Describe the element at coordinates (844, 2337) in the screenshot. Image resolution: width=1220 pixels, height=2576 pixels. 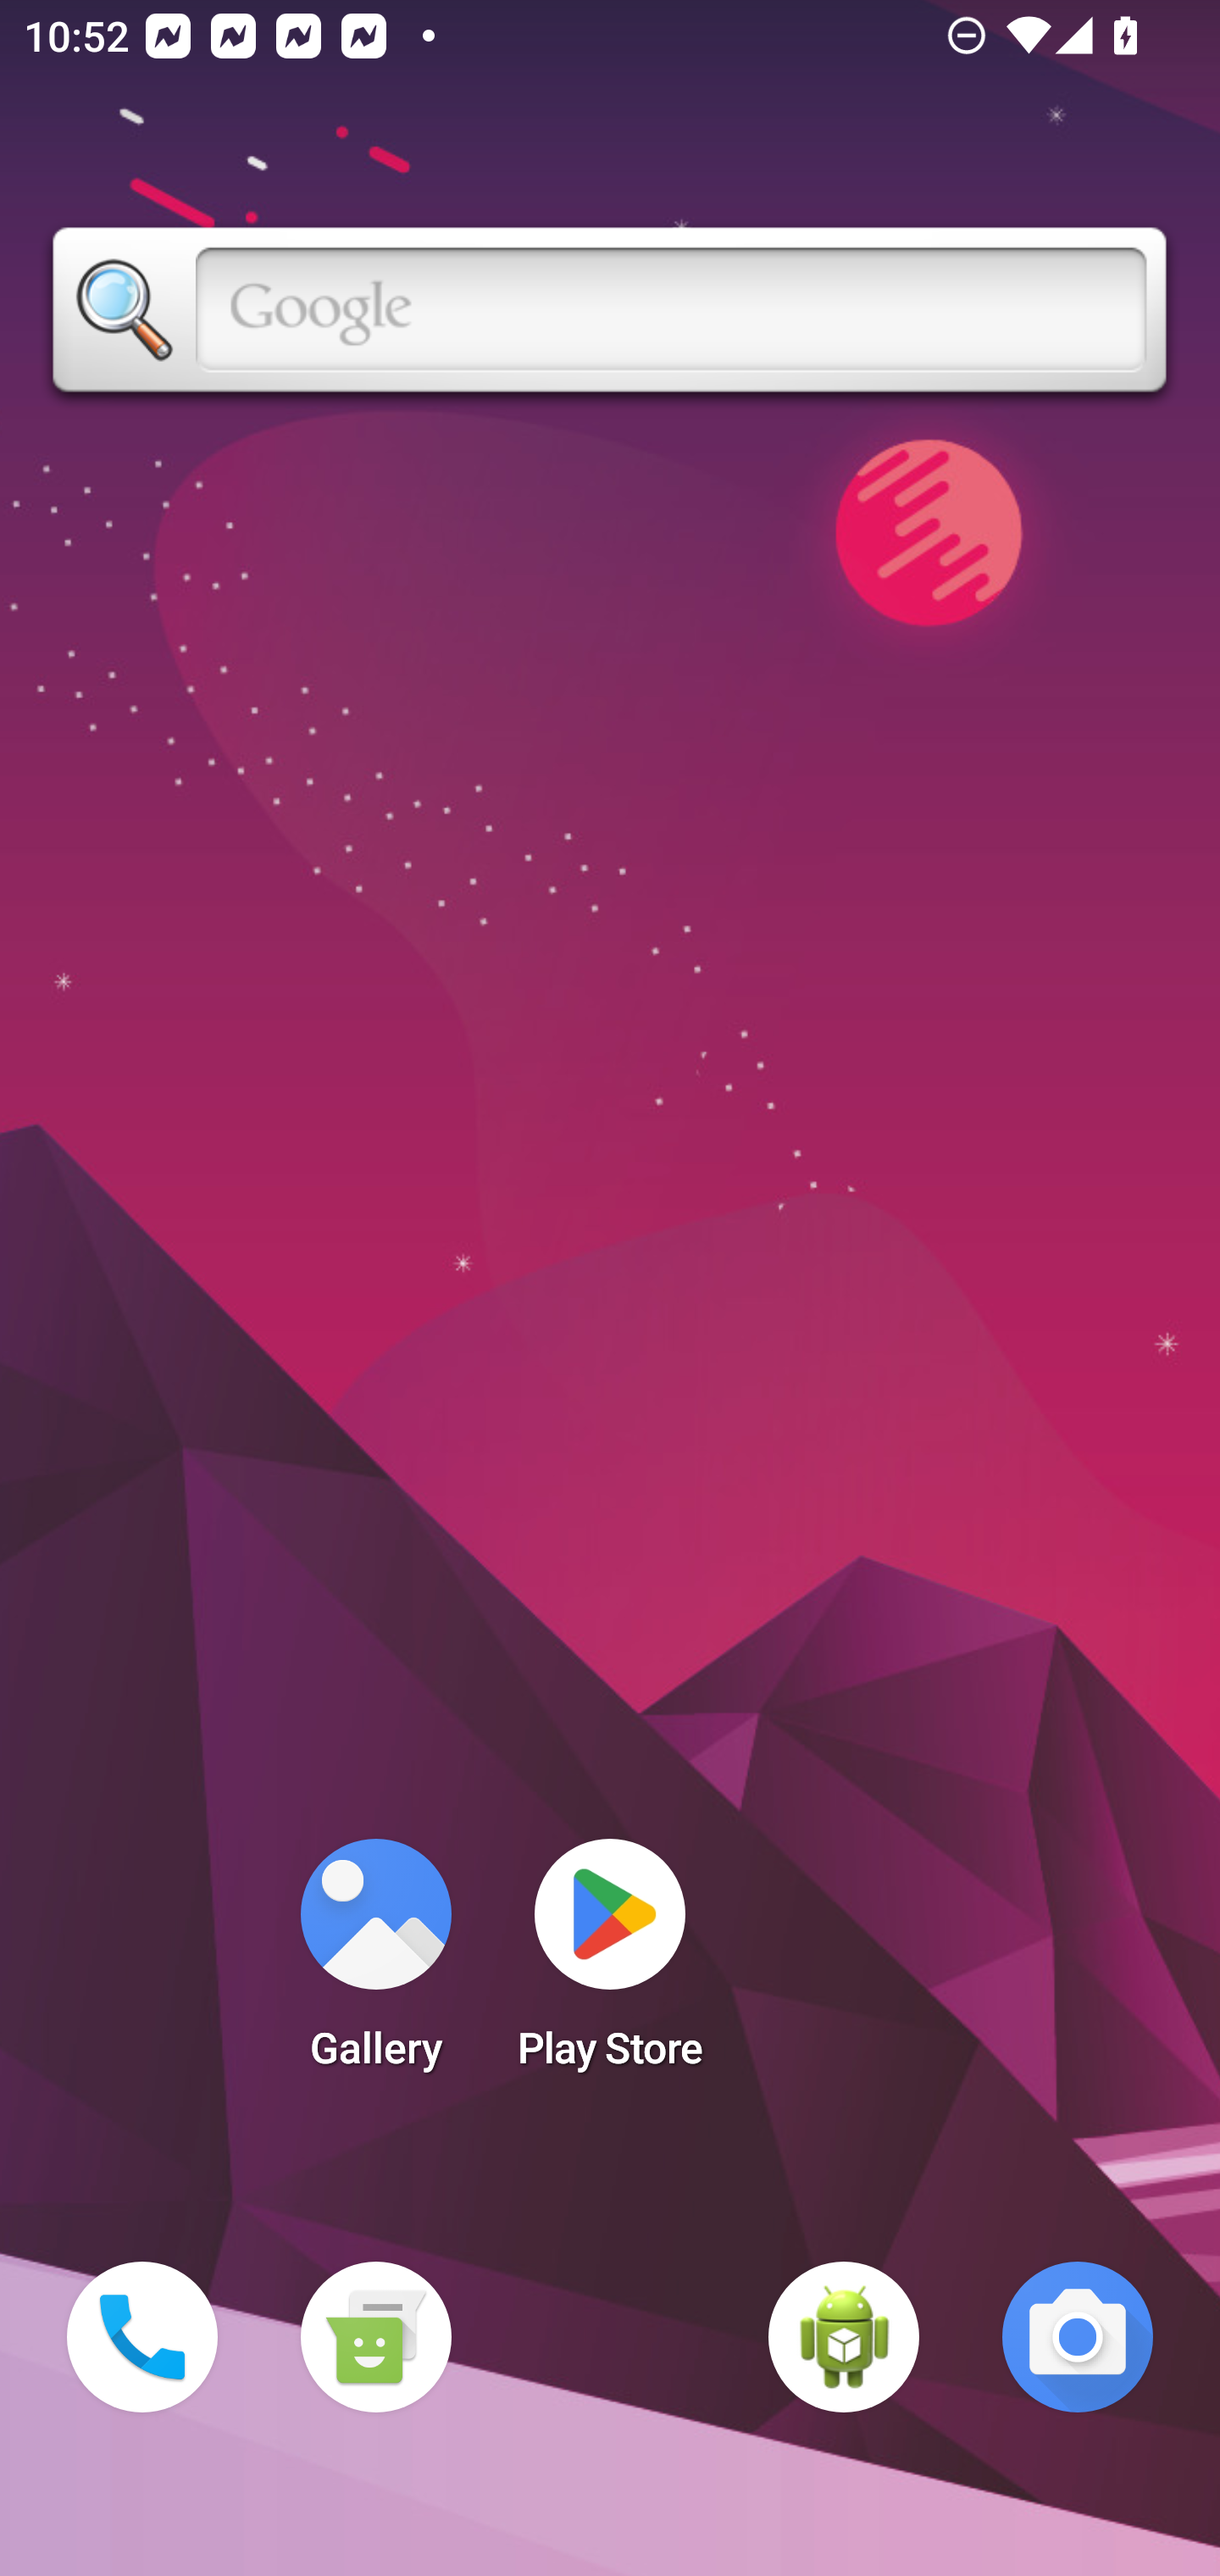
I see `WebView Browser Tester` at that location.